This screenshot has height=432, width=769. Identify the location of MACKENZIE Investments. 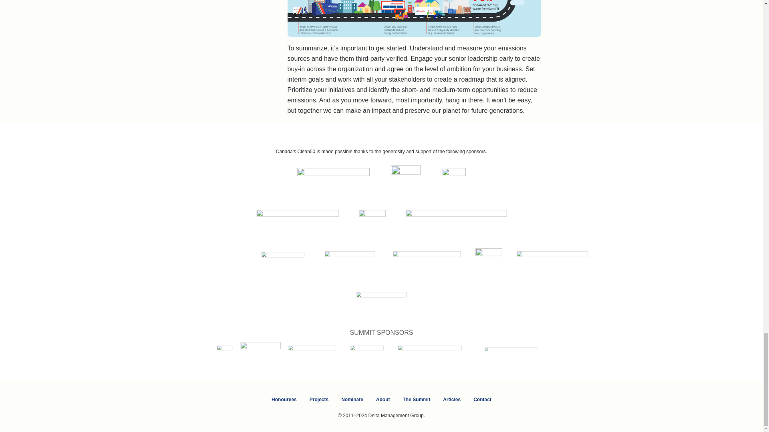
(305, 222).